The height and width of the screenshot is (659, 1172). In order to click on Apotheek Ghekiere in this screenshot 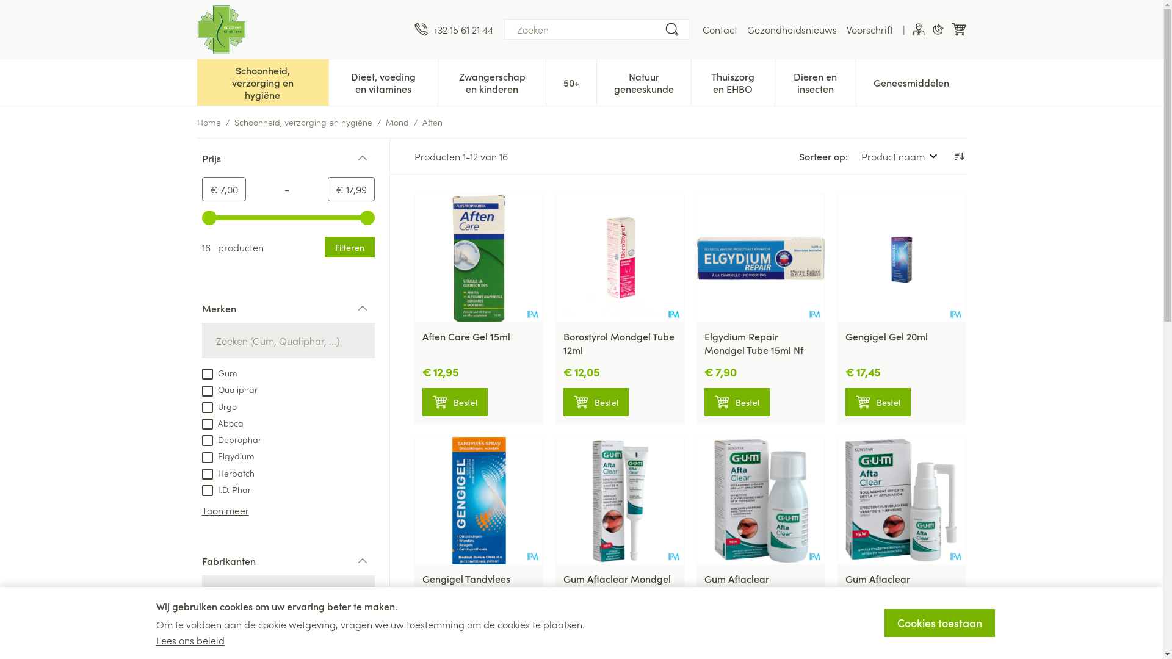, I will do `click(300, 29)`.